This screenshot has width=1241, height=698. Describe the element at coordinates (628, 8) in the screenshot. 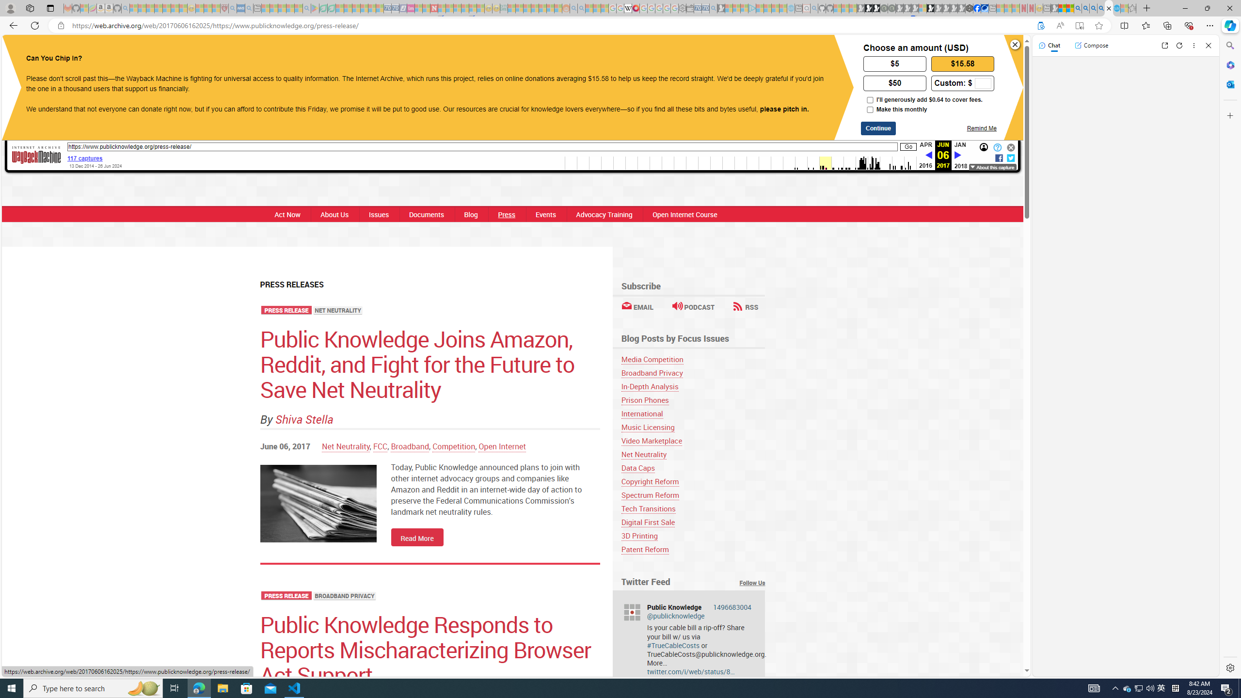

I see `Target page - Wikipedia` at that location.